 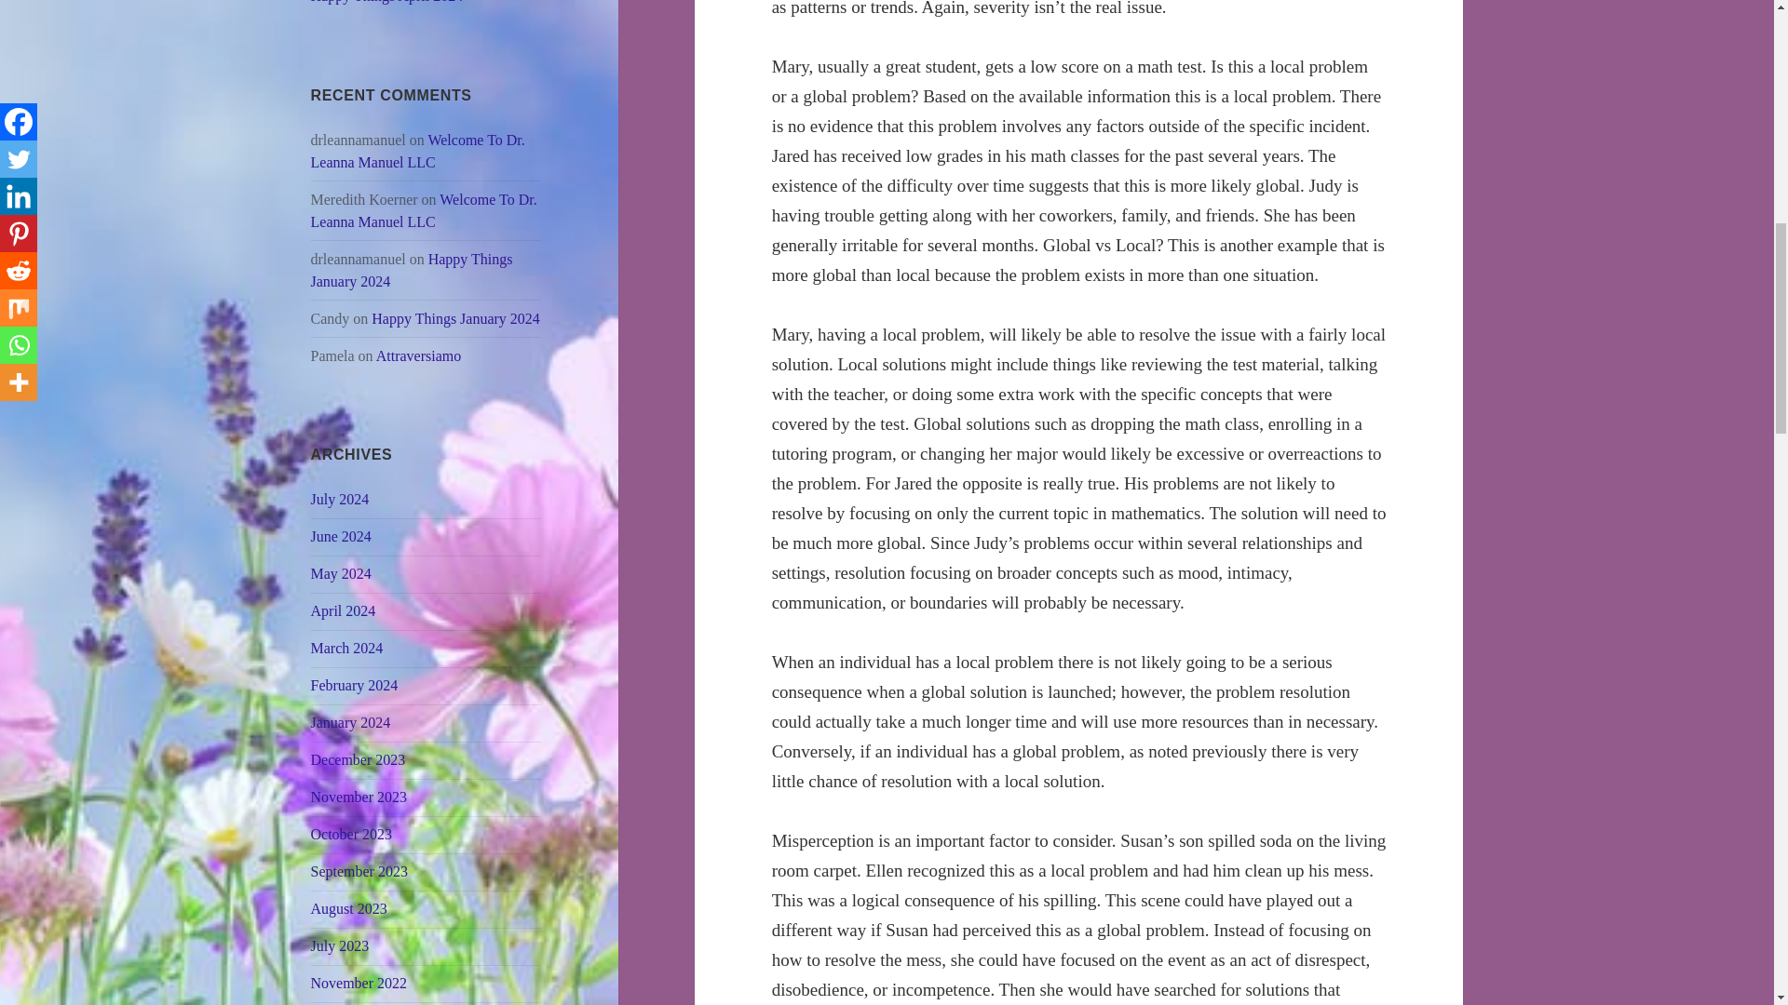 What do you see at coordinates (349, 908) in the screenshot?
I see `August 2023` at bounding box center [349, 908].